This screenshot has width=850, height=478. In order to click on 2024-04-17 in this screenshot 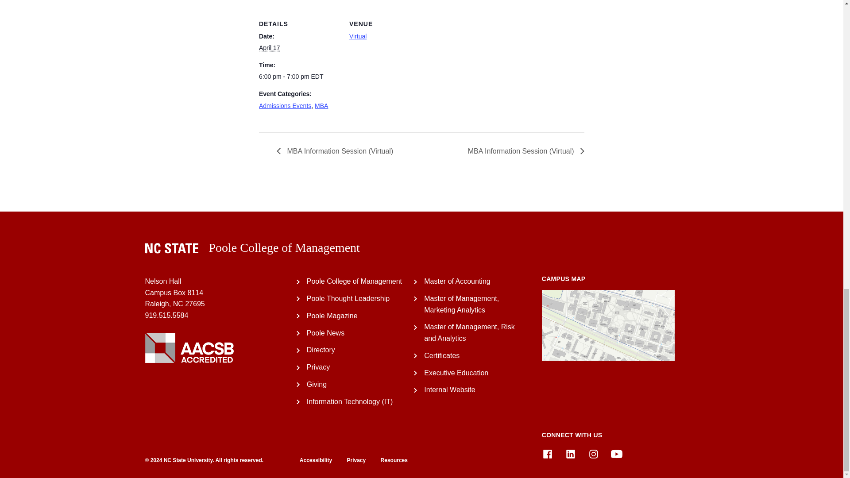, I will do `click(298, 76)`.